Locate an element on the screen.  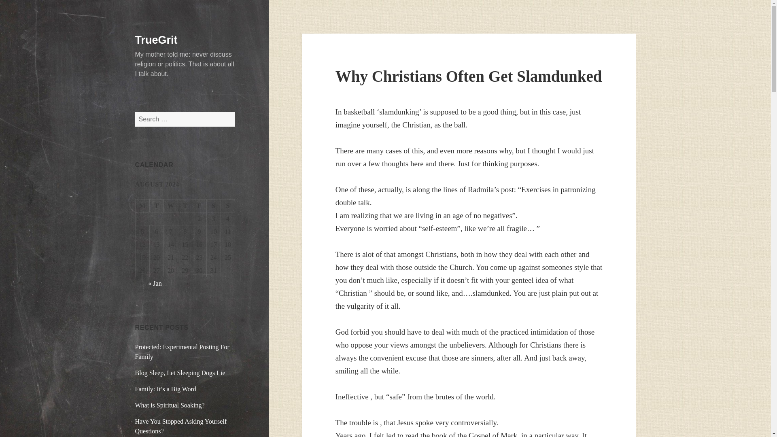
Saturday is located at coordinates (214, 206).